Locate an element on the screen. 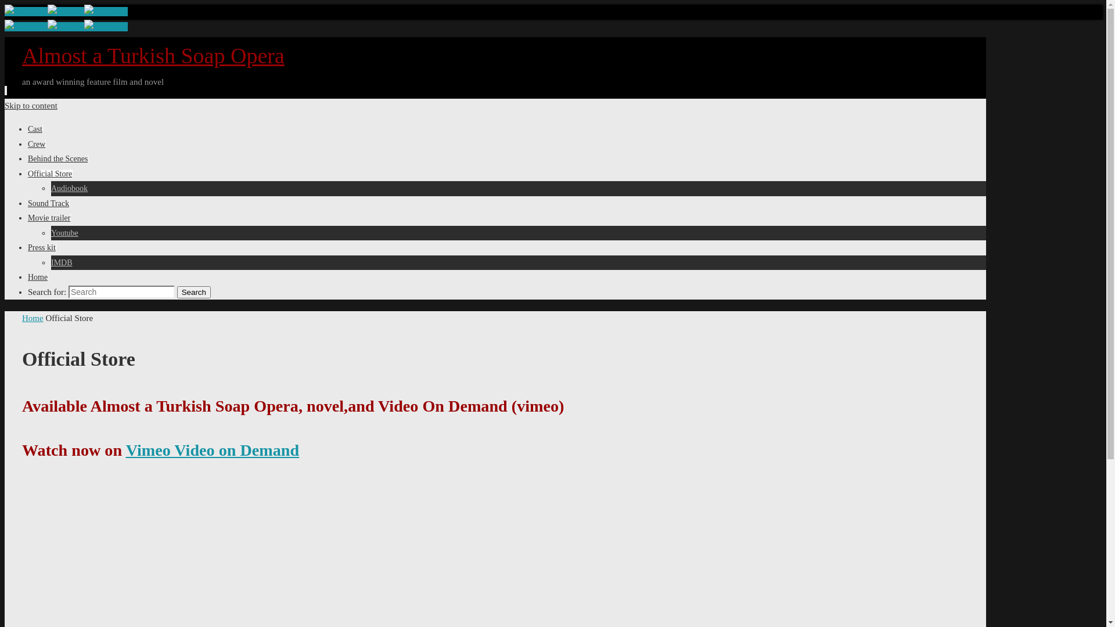 The image size is (1115, 627). Movie trailer is located at coordinates (49, 218).